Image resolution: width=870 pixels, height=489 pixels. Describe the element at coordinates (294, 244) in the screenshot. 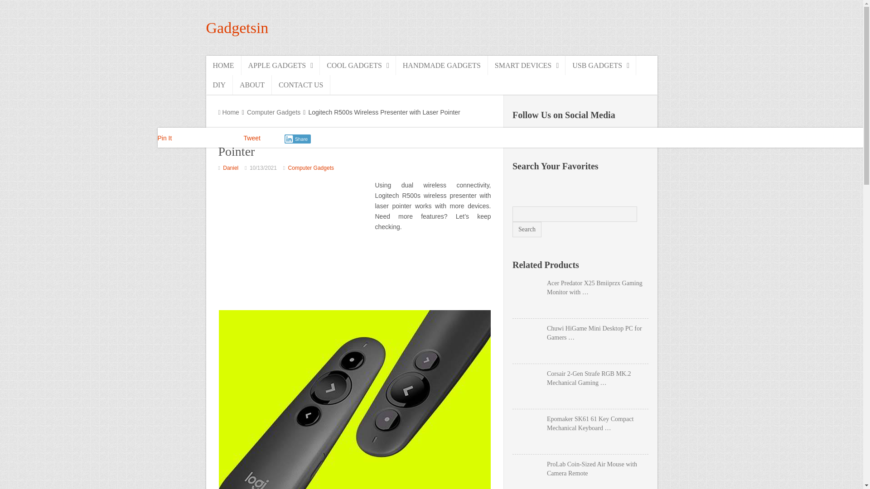

I see `Advertisement` at that location.